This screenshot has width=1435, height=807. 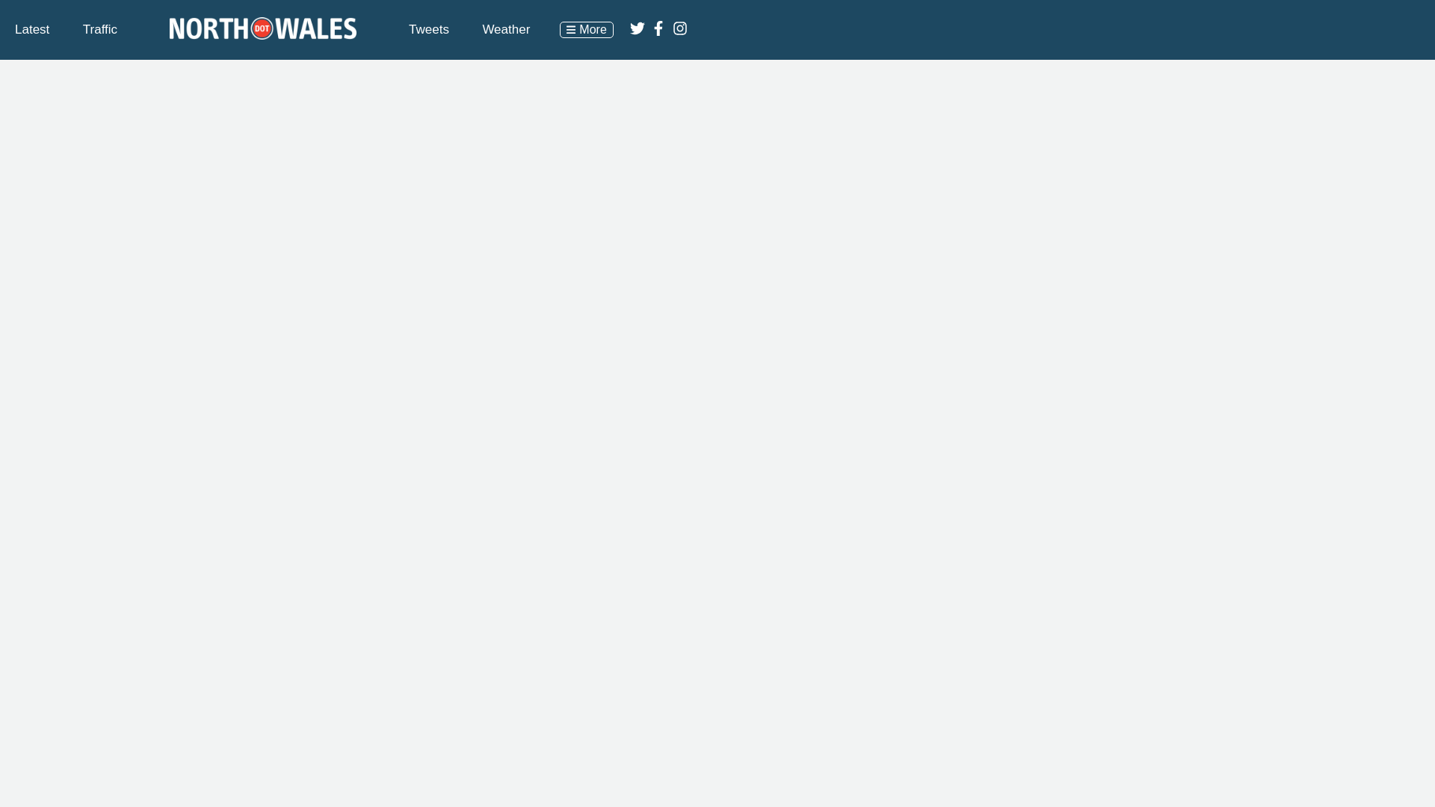 What do you see at coordinates (100, 29) in the screenshot?
I see `Traffic` at bounding box center [100, 29].